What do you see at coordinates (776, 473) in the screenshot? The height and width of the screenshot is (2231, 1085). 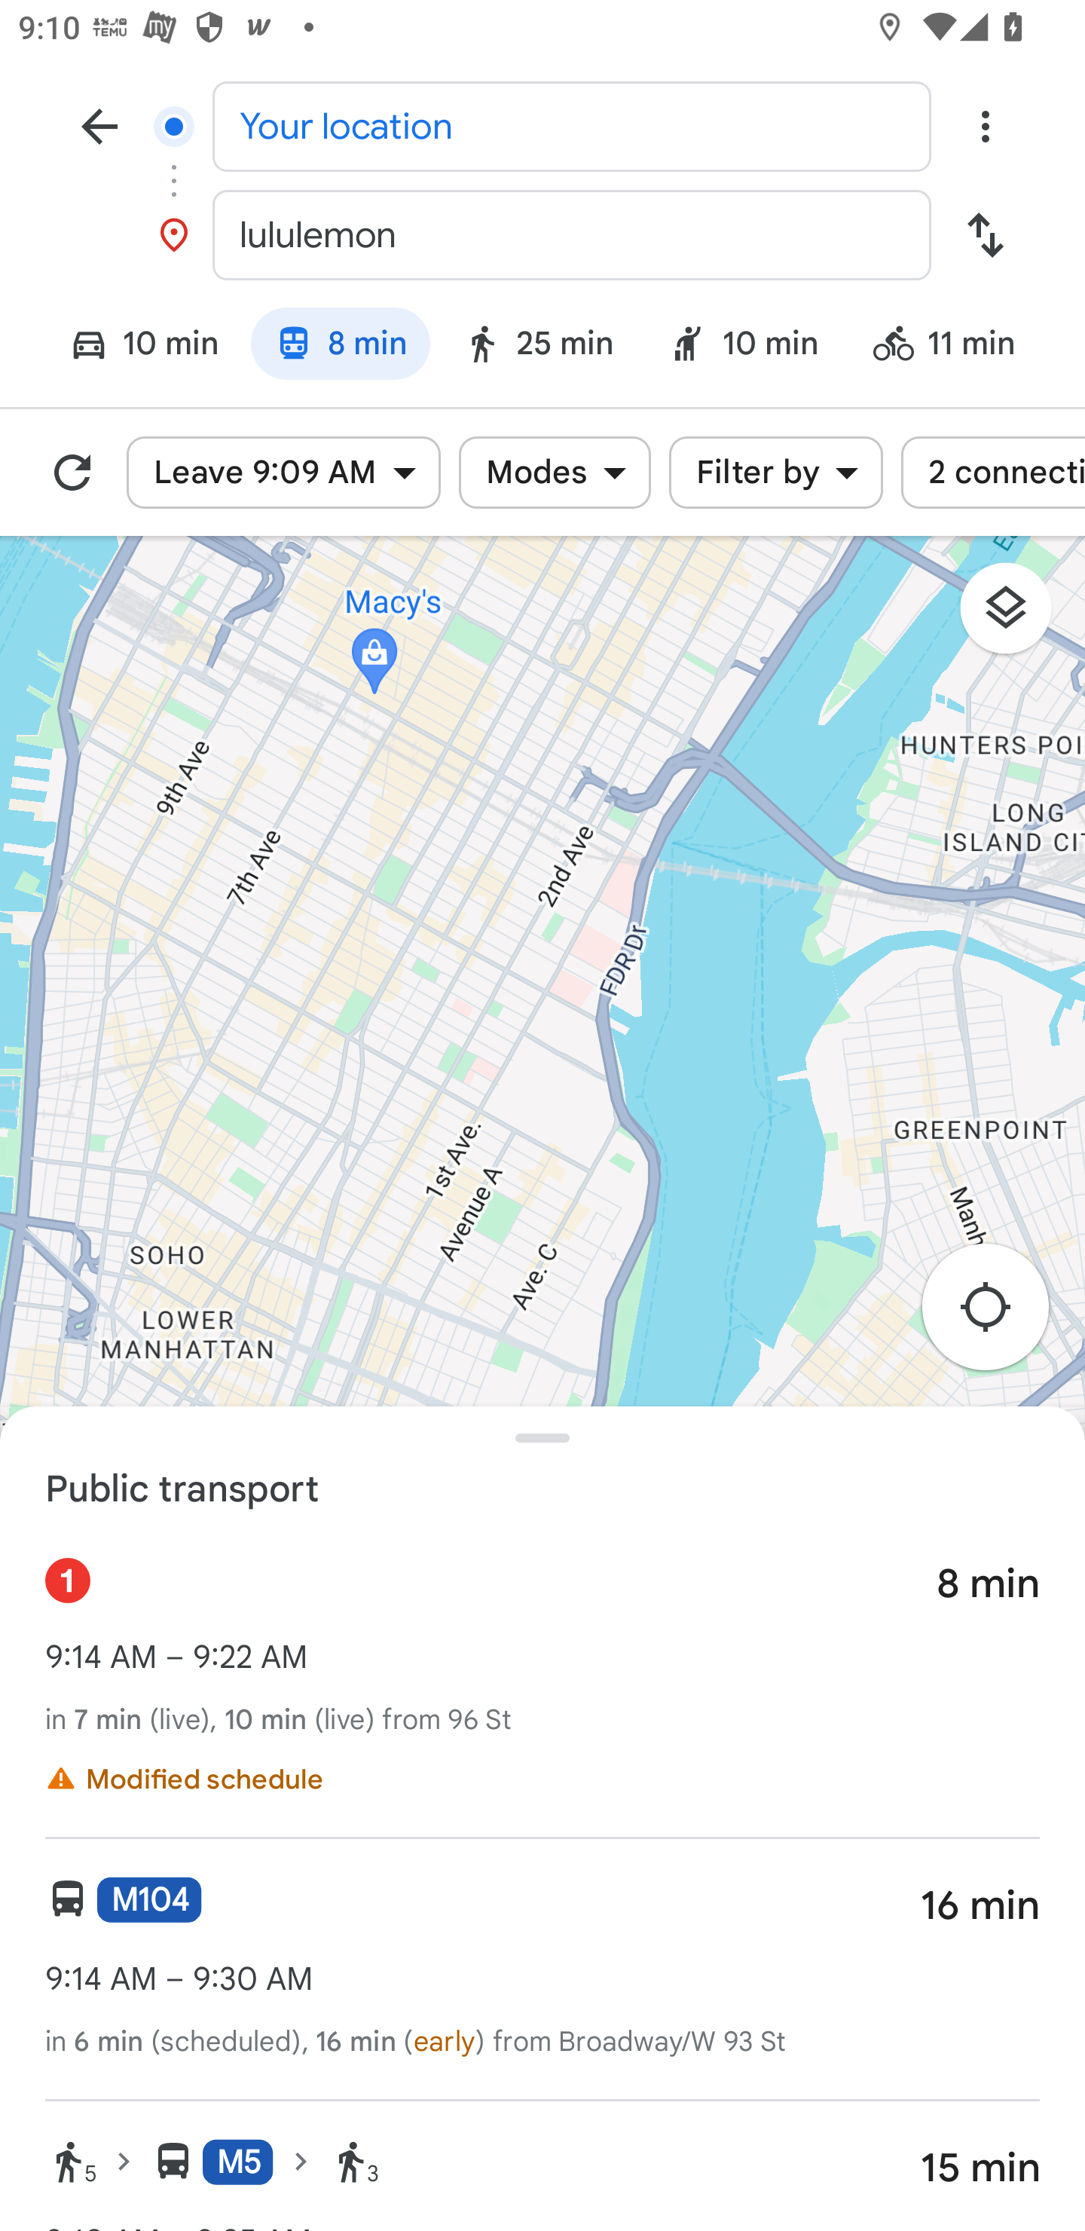 I see `Filter by` at bounding box center [776, 473].